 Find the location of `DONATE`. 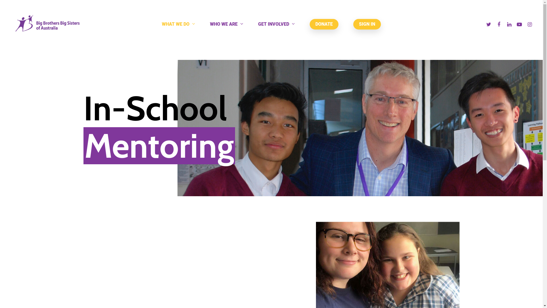

DONATE is located at coordinates (324, 24).